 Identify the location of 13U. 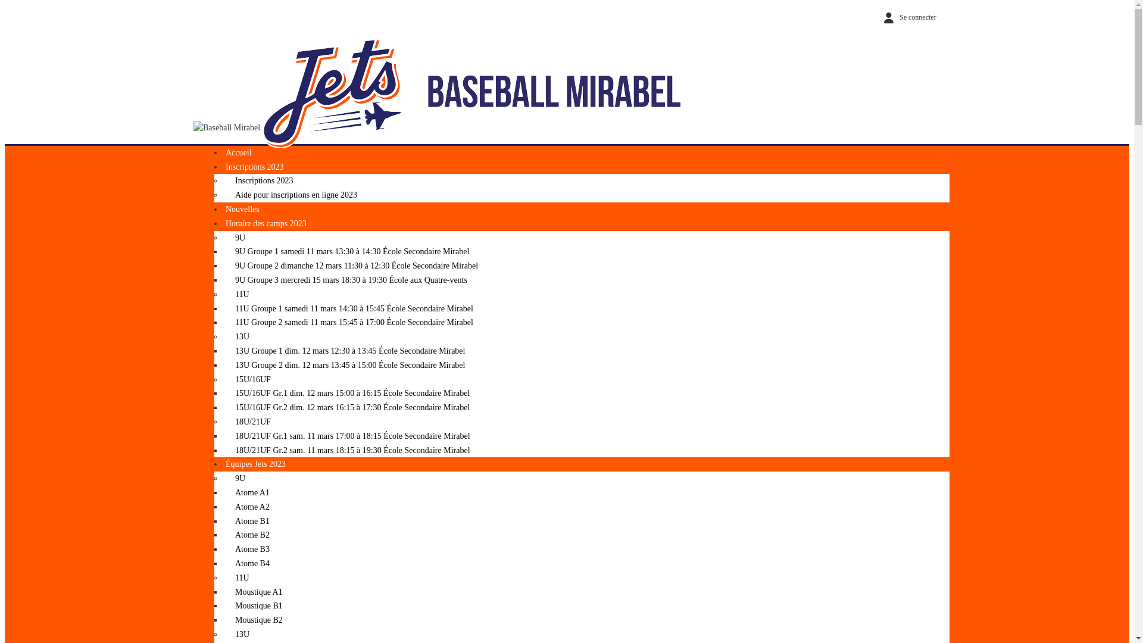
(238, 635).